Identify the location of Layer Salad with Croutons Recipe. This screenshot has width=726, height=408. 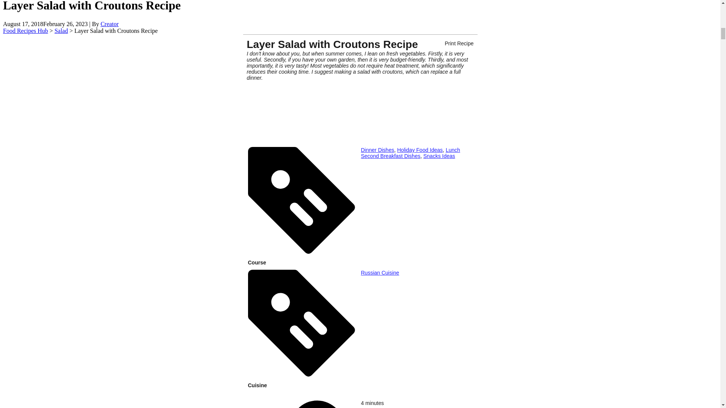
(360, 111).